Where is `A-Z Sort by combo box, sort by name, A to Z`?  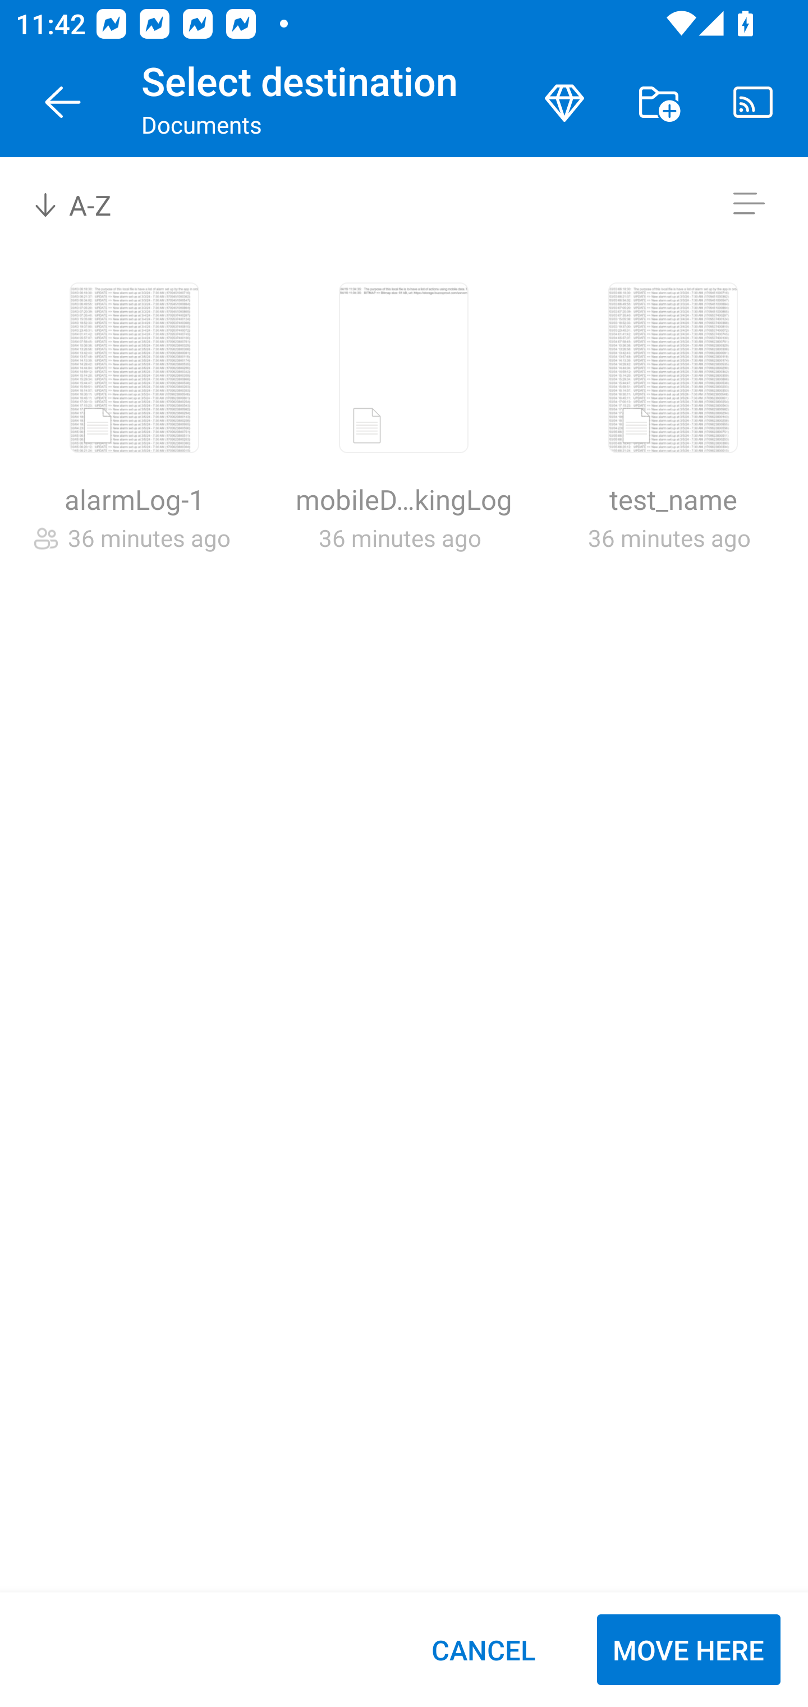 A-Z Sort by combo box, sort by name, A to Z is located at coordinates (88, 203).